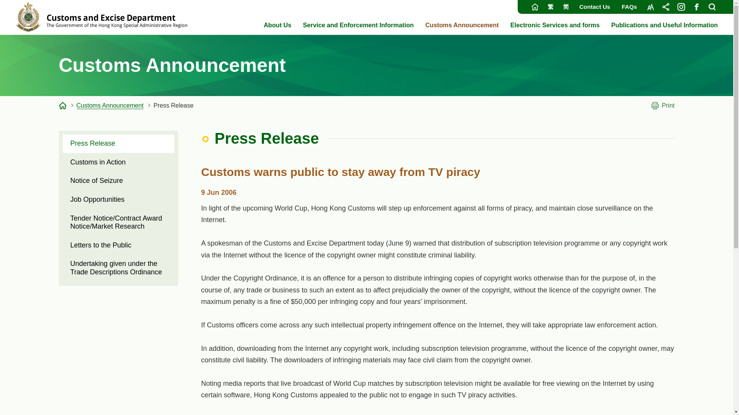 The image size is (739, 415). I want to click on Font Size, This link will open in new window, so click(650, 7).